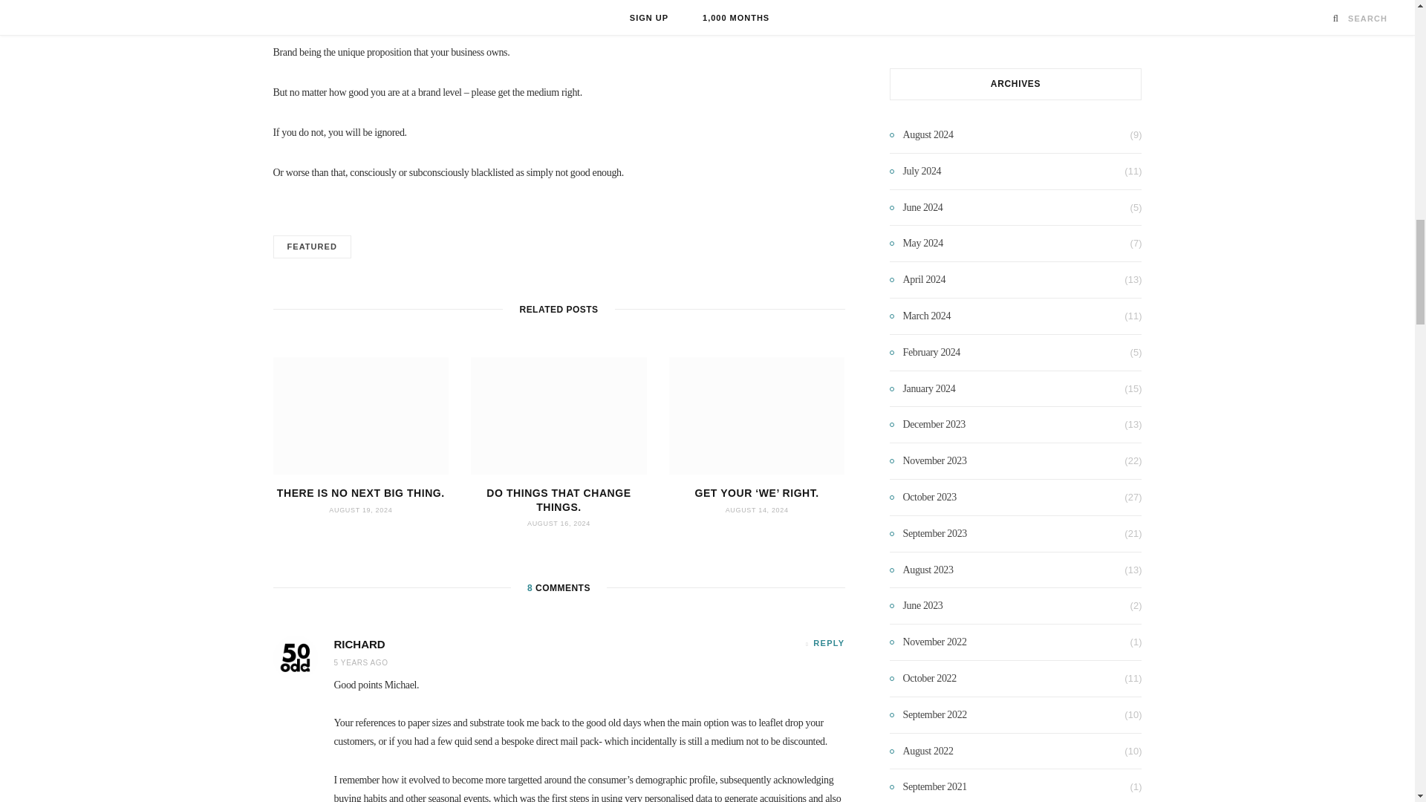  Describe the element at coordinates (312, 247) in the screenshot. I see `FEATURED` at that location.